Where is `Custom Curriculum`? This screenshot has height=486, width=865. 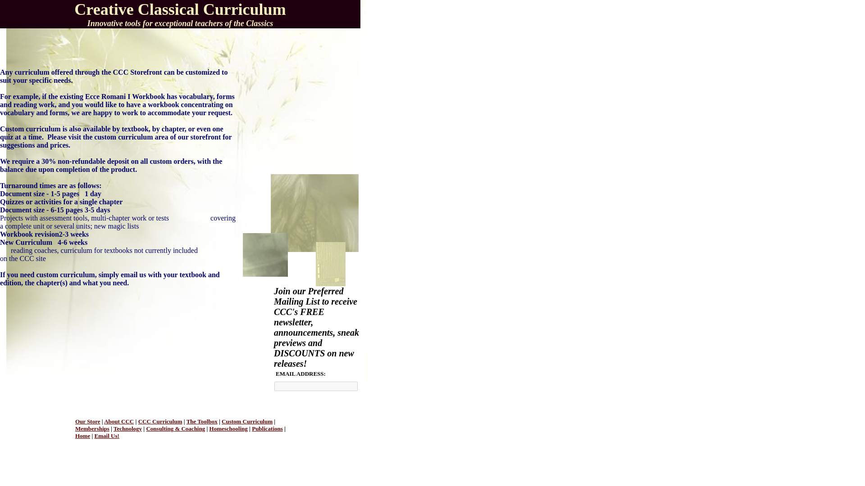 Custom Curriculum is located at coordinates (247, 421).